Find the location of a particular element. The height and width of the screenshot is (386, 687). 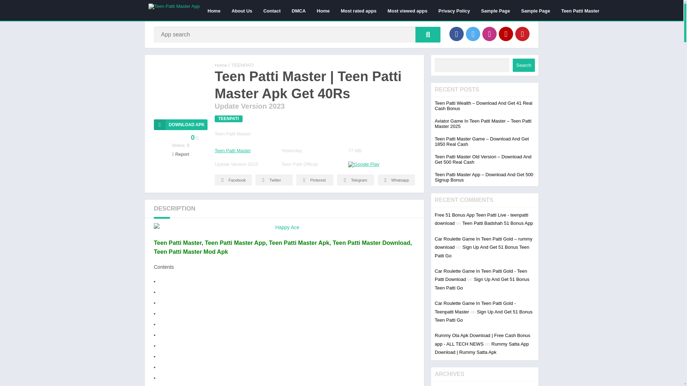

Home is located at coordinates (323, 10).